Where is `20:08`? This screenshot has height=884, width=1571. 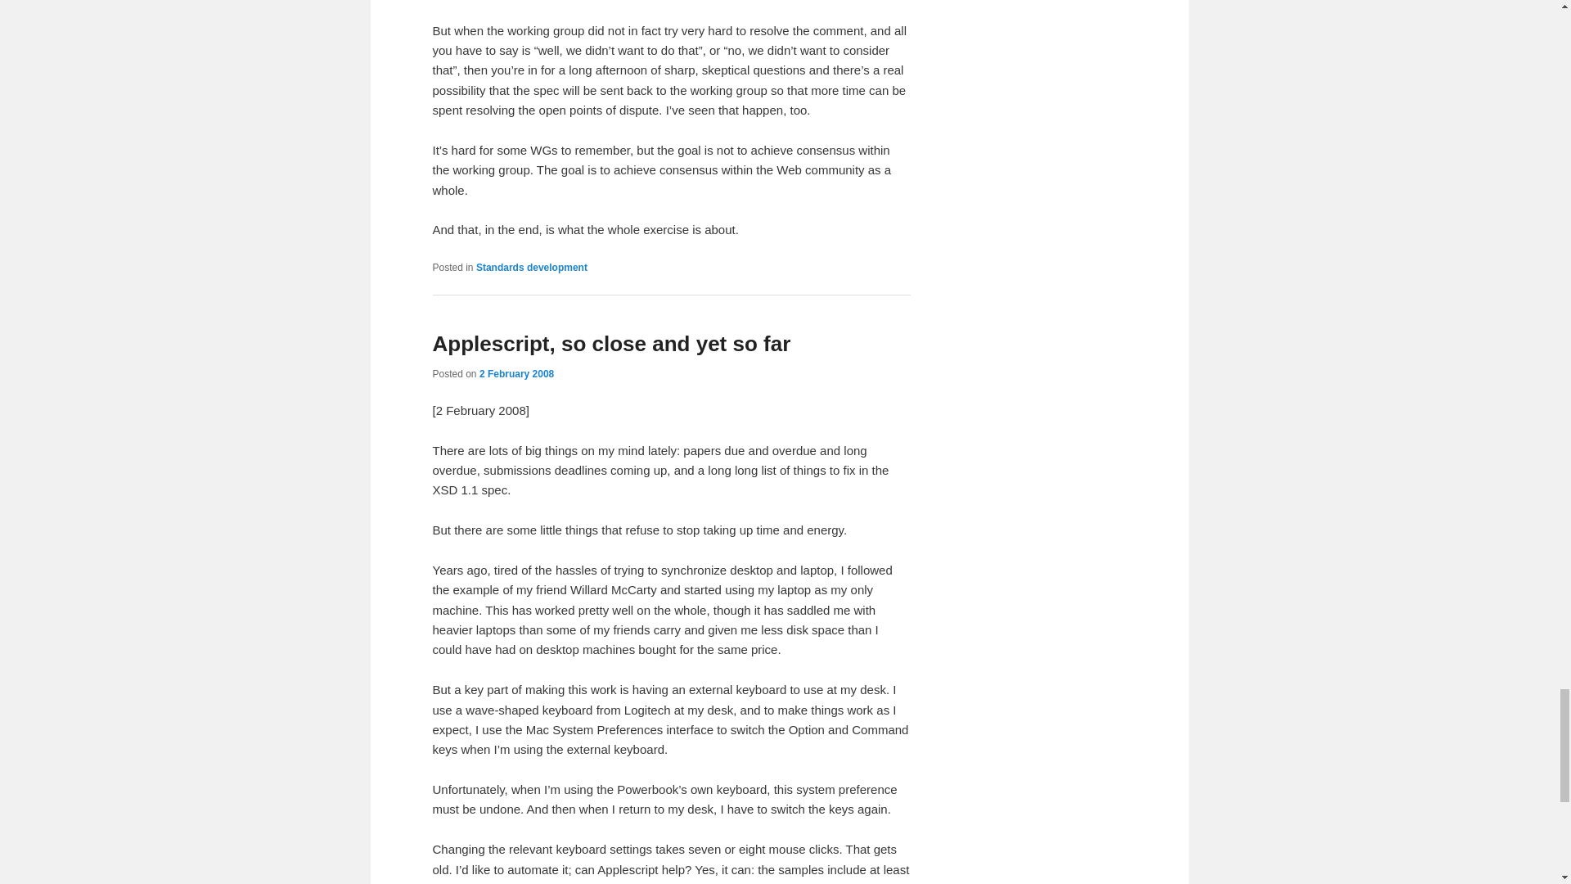
20:08 is located at coordinates (516, 374).